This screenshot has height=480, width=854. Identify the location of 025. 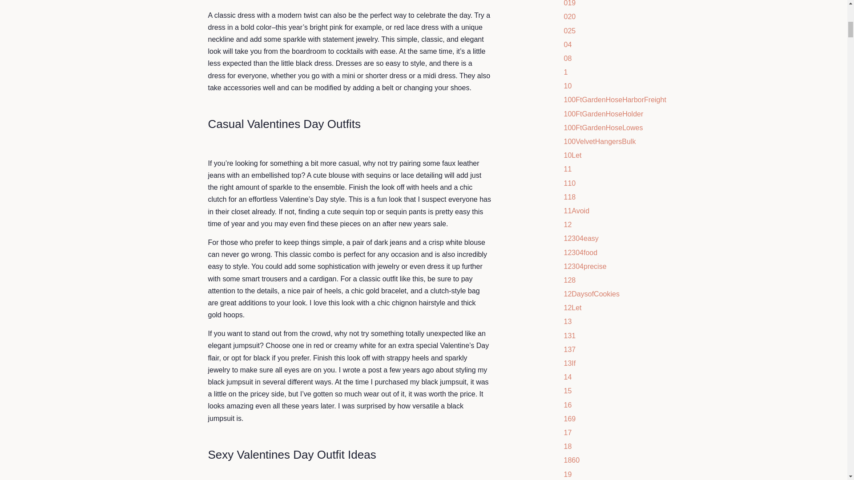
(569, 30).